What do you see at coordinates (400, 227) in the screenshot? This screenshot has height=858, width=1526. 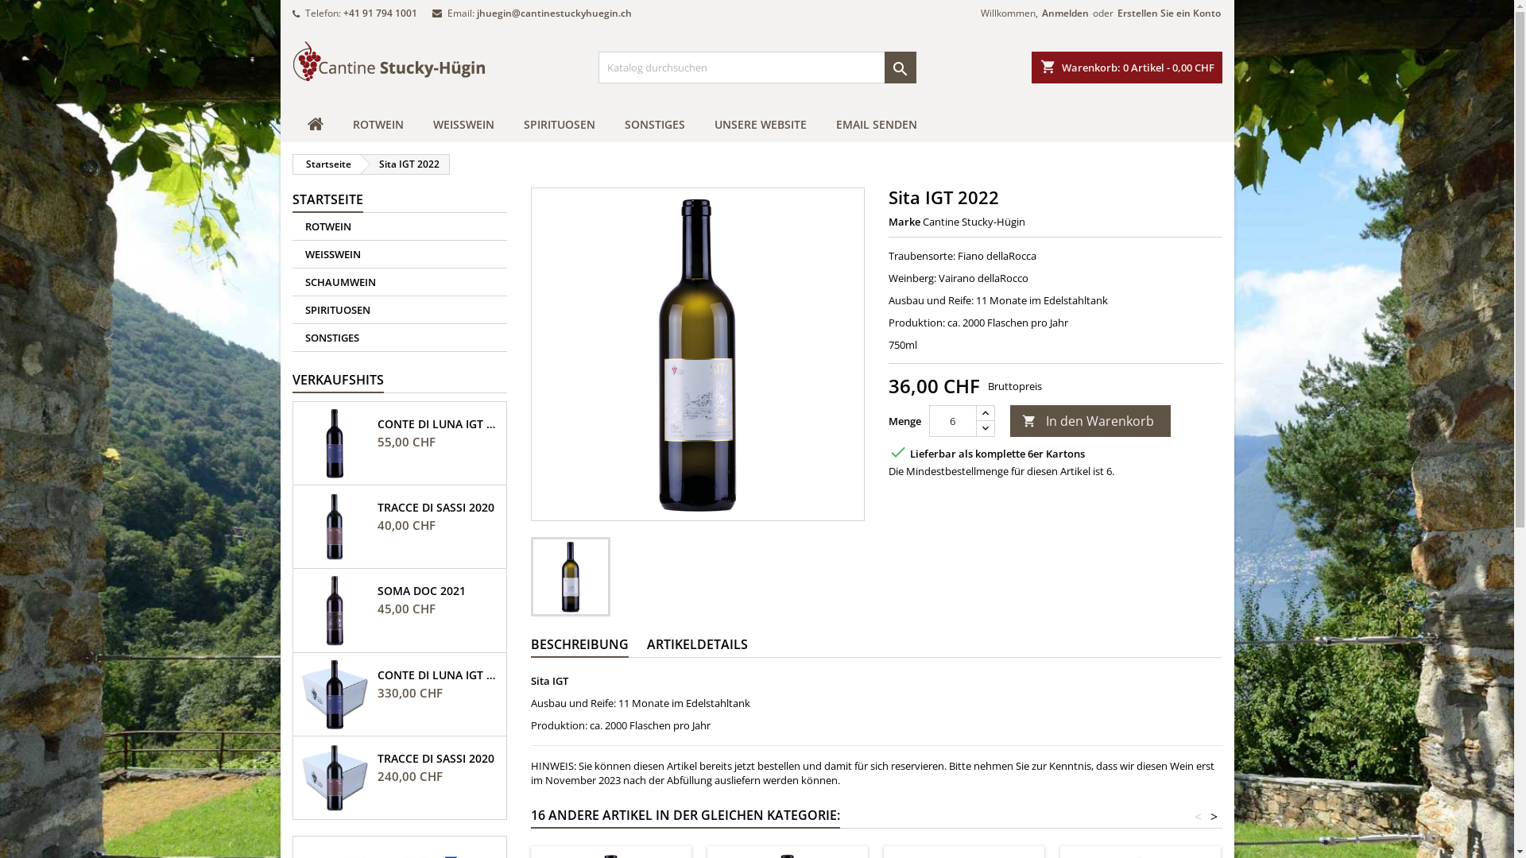 I see `ROTWEIN` at bounding box center [400, 227].